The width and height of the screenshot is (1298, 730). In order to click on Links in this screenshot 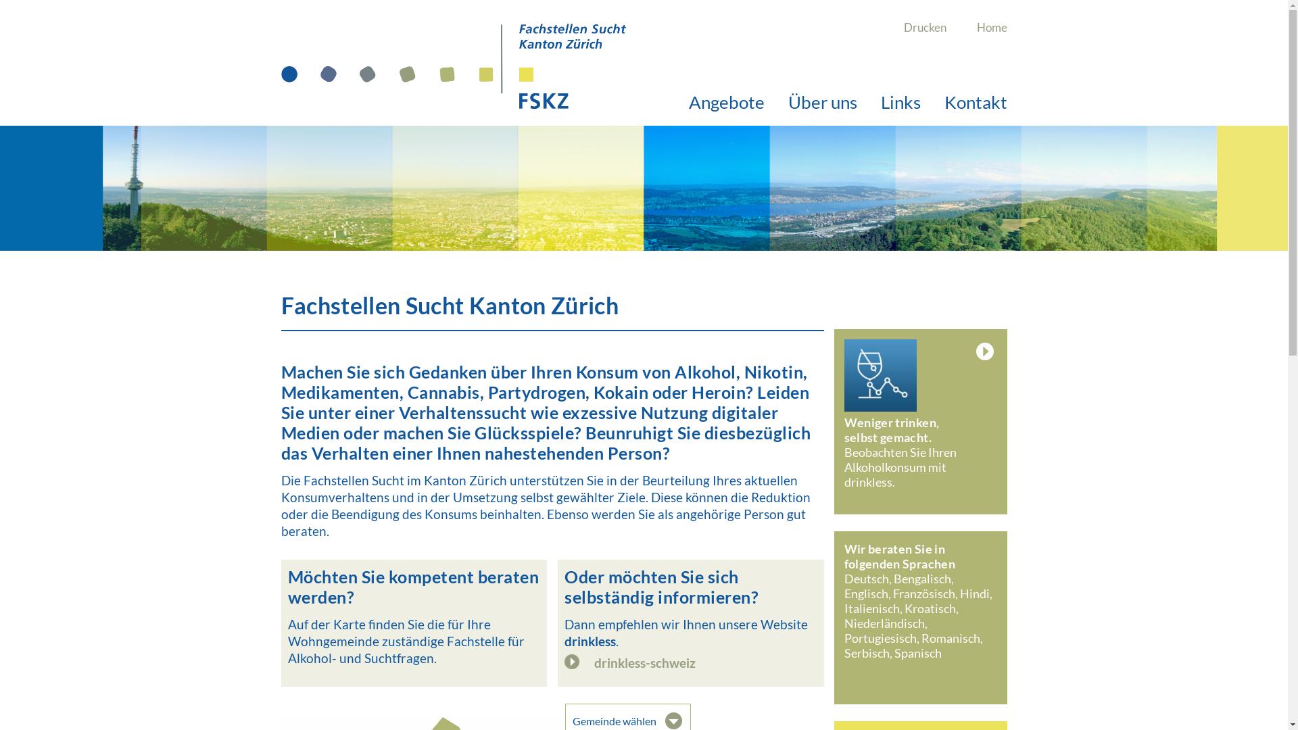, I will do `click(900, 102)`.